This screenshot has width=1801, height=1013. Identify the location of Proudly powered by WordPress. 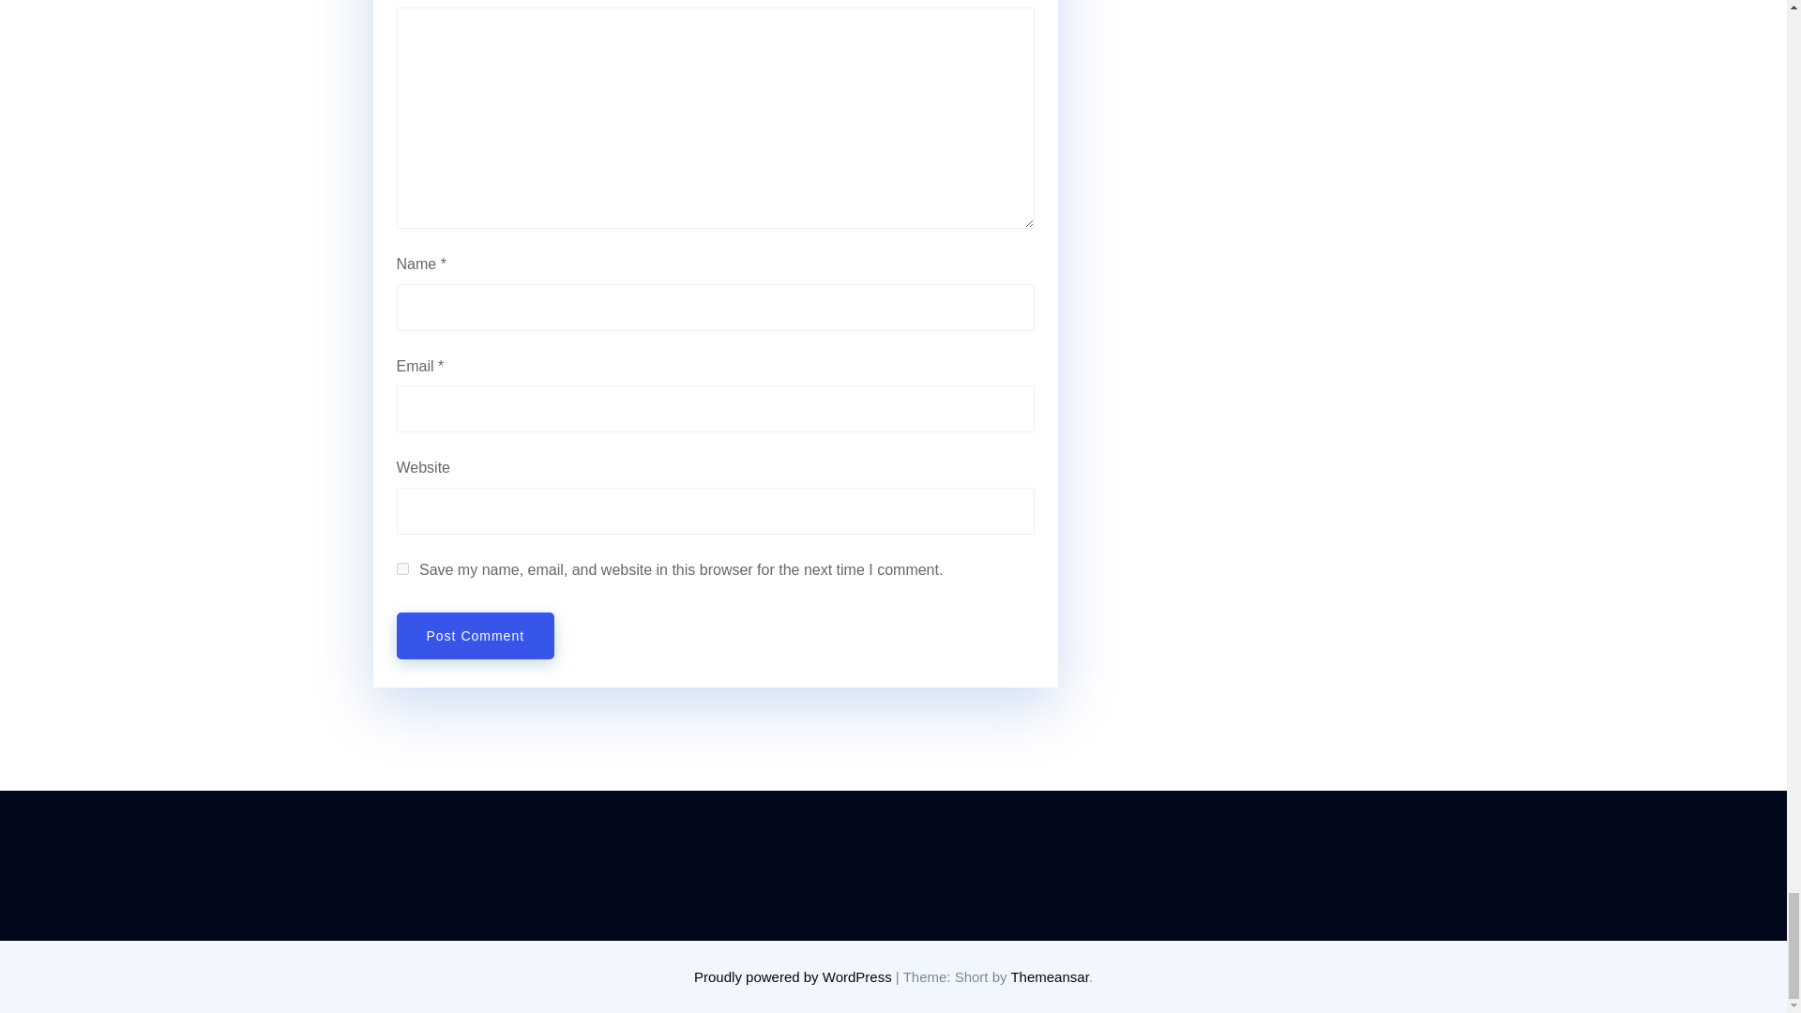
(794, 975).